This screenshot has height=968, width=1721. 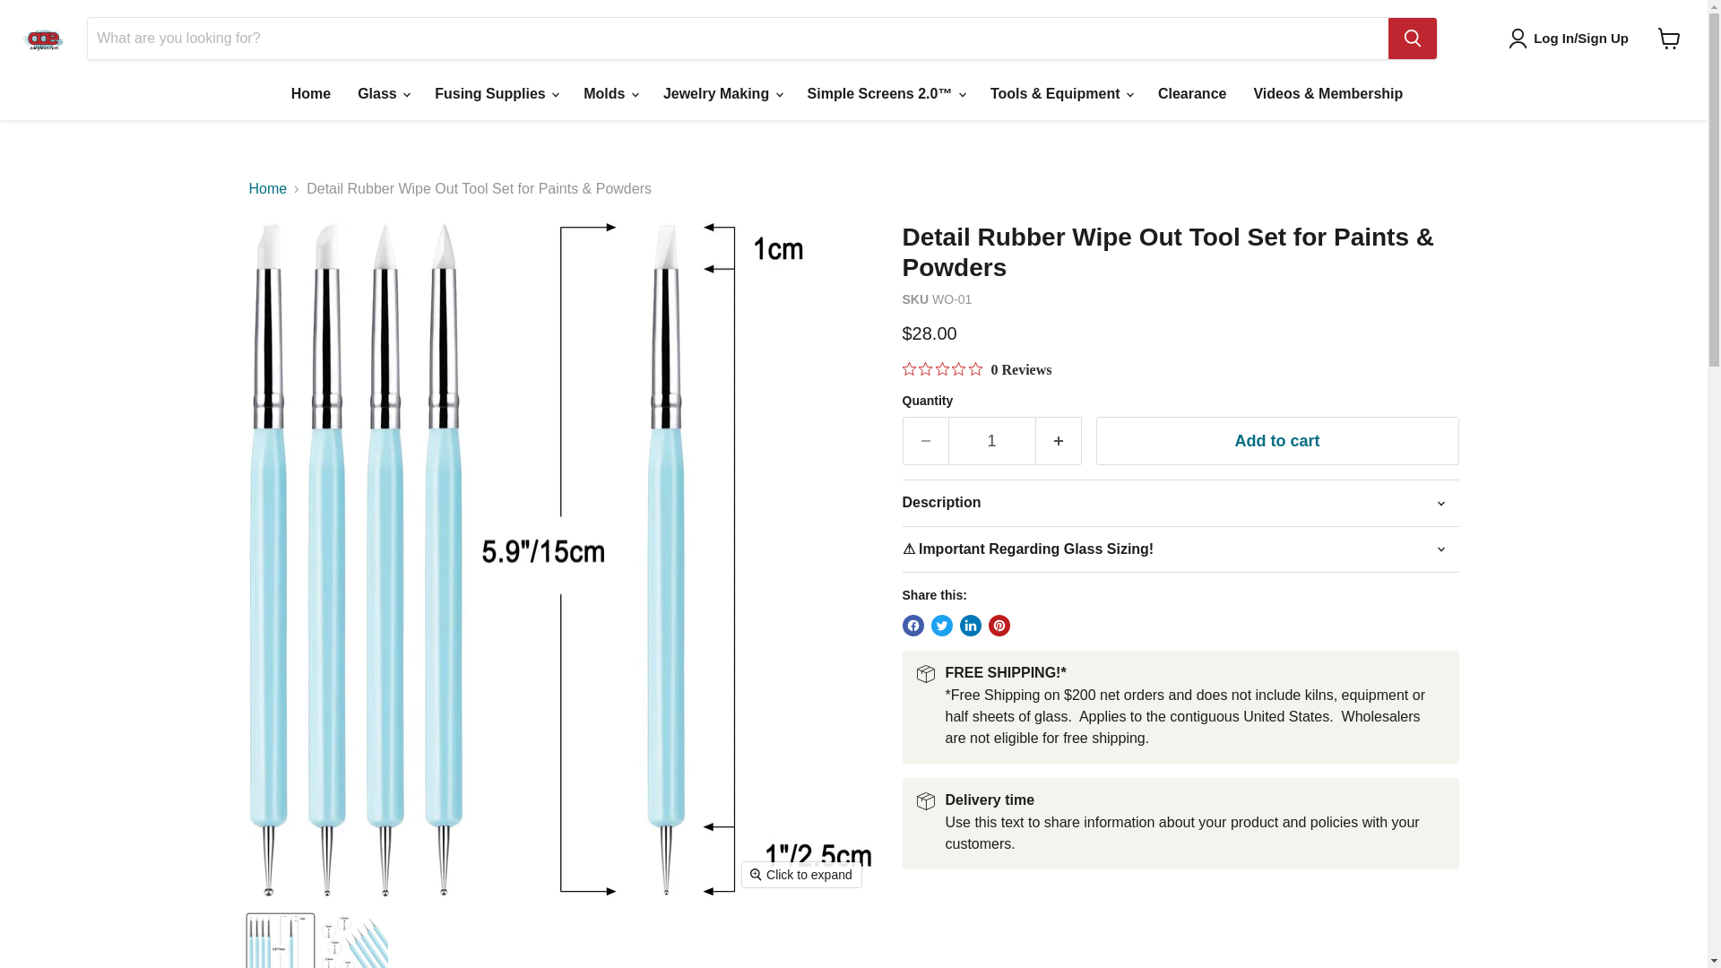 What do you see at coordinates (977, 369) in the screenshot?
I see `0 Reviews` at bounding box center [977, 369].